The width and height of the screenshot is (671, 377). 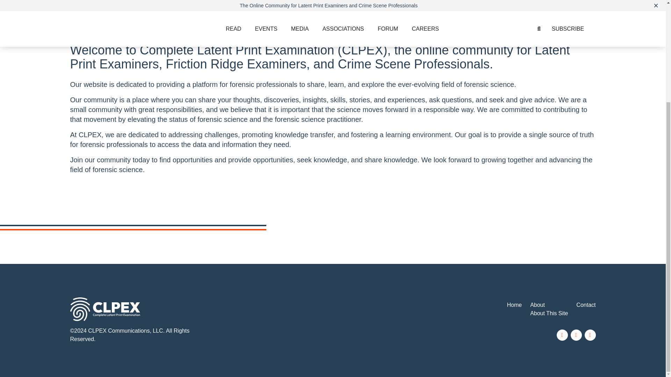 What do you see at coordinates (537, 305) in the screenshot?
I see `About` at bounding box center [537, 305].